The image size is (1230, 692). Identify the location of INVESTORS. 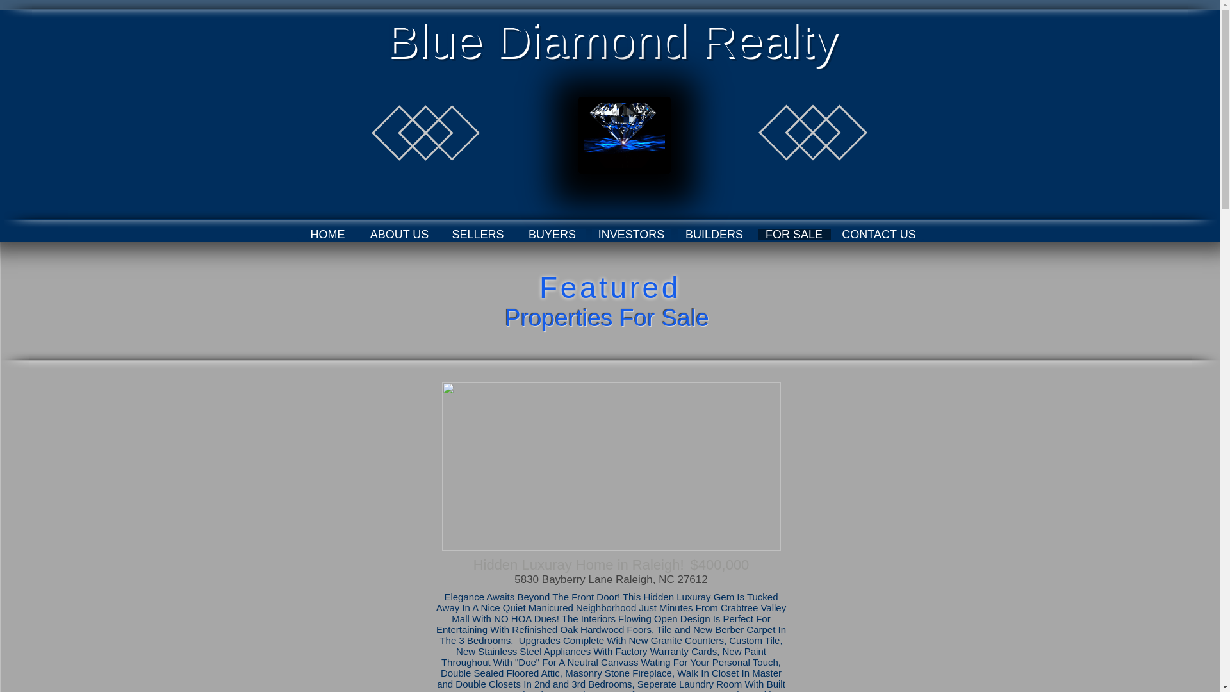
(632, 235).